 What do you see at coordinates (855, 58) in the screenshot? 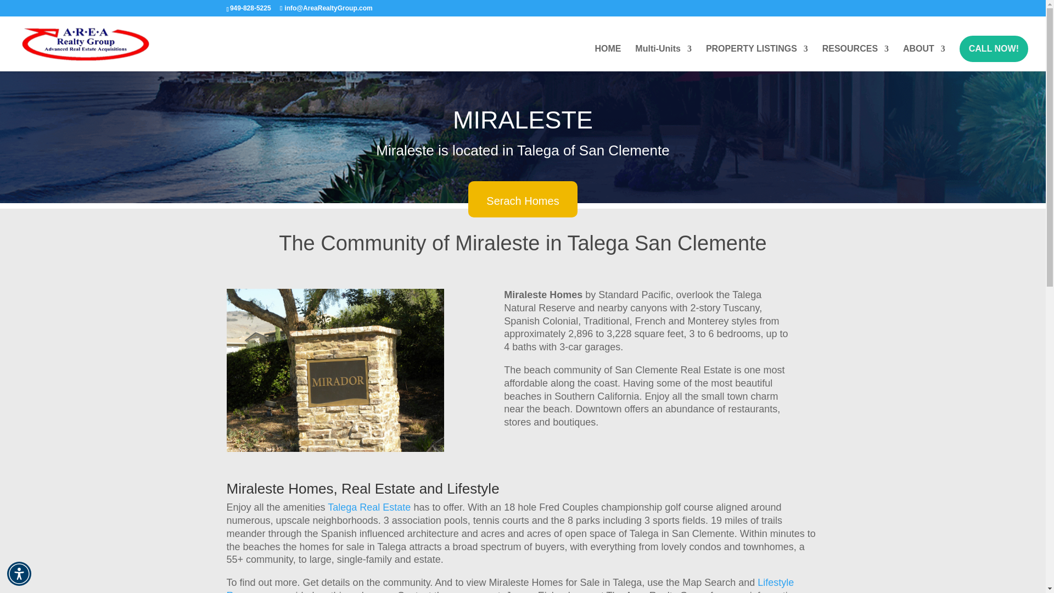
I see `RESOURCES` at bounding box center [855, 58].